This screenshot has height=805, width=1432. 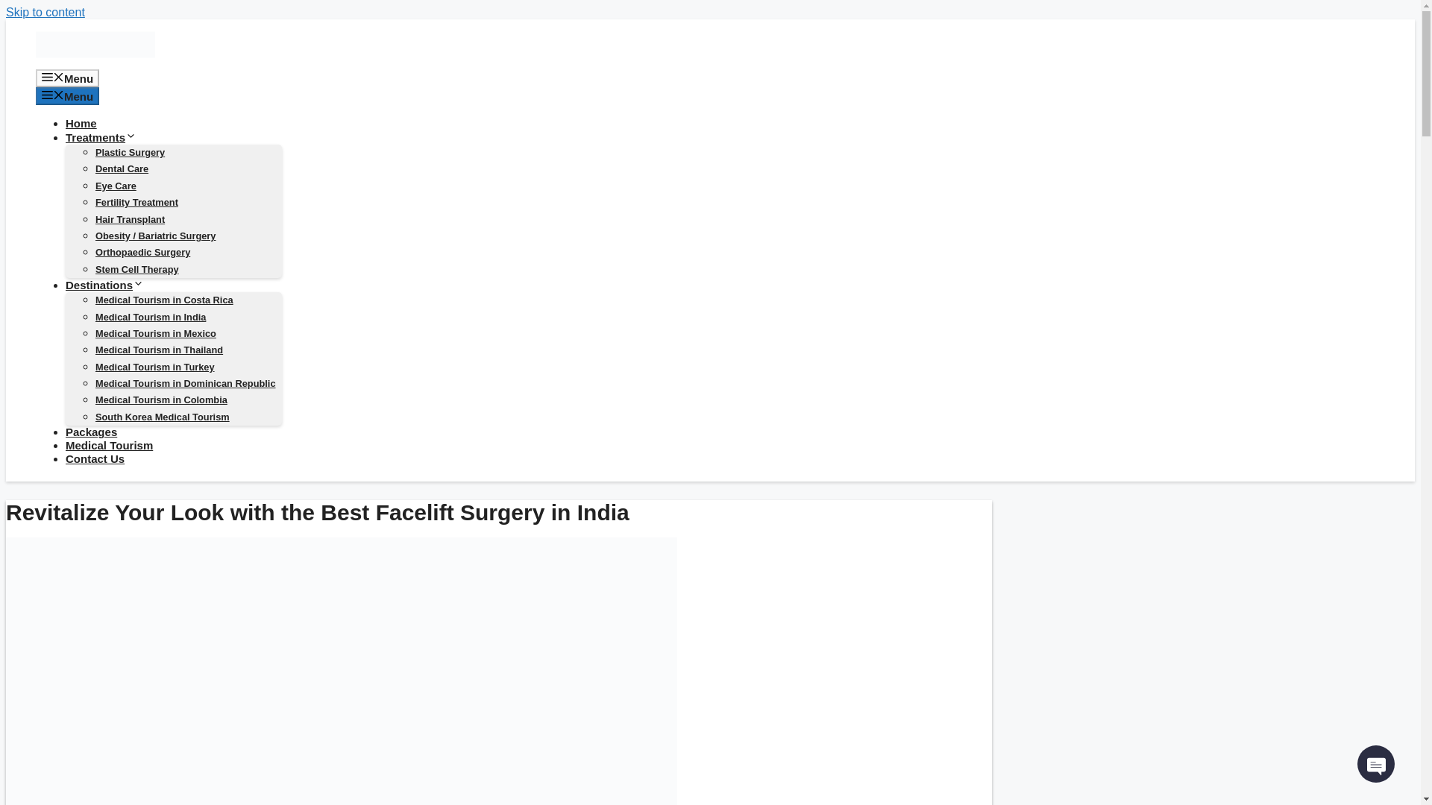 I want to click on Menu, so click(x=67, y=95).